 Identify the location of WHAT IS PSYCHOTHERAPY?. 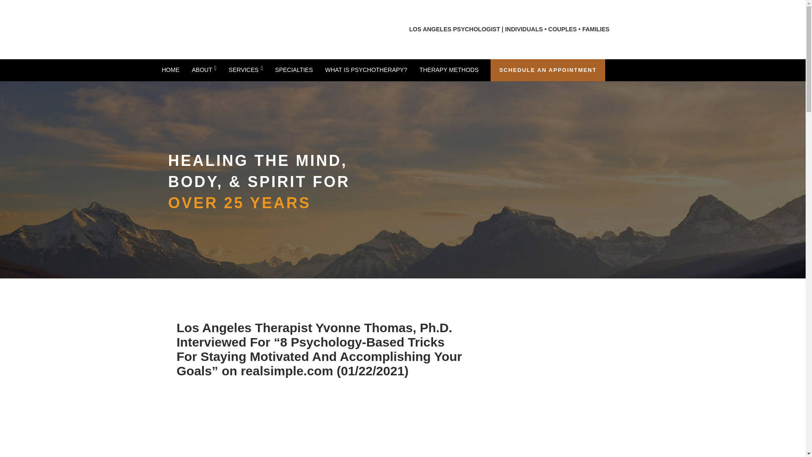
(366, 70).